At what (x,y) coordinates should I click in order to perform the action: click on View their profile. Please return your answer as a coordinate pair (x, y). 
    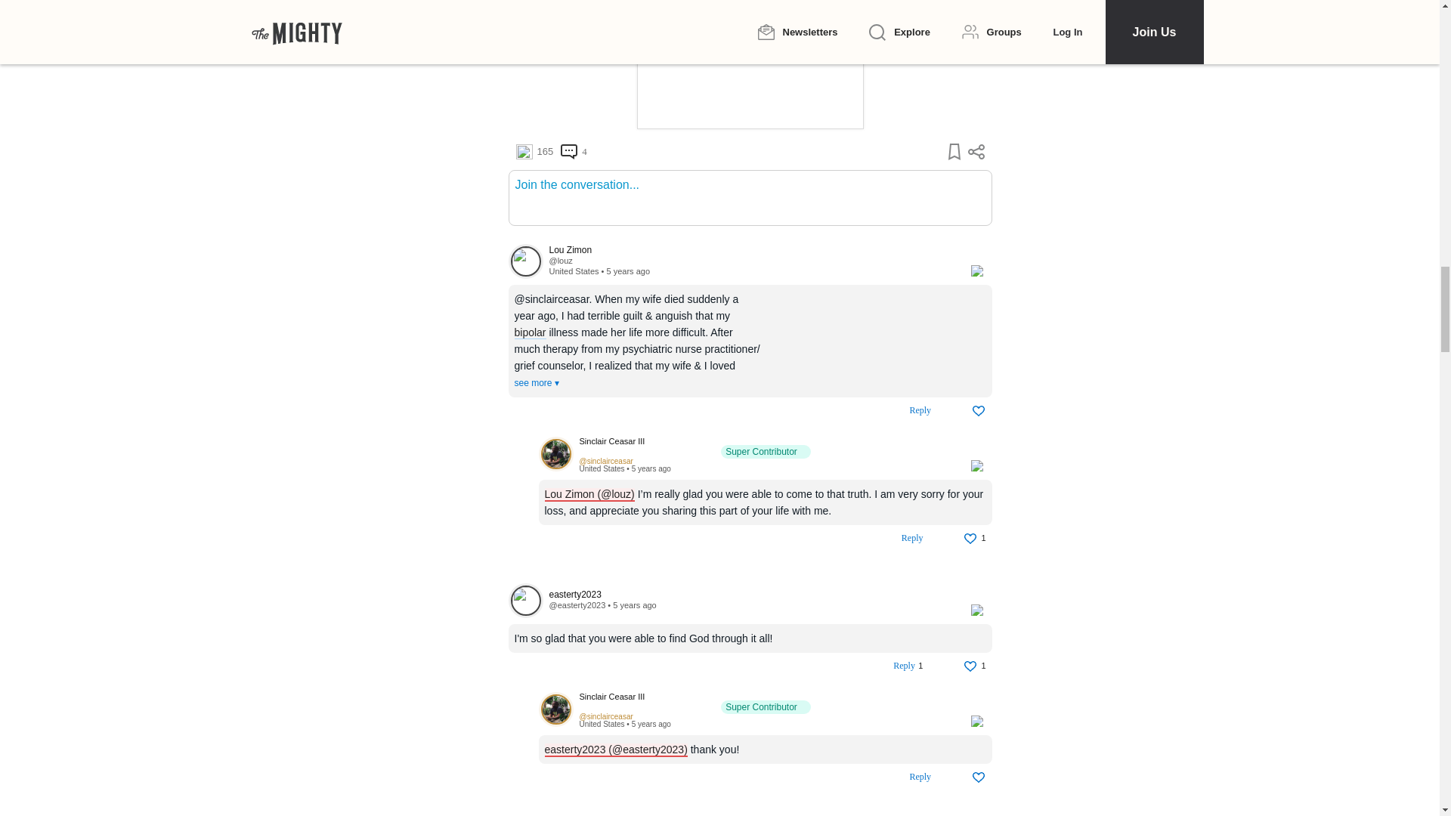
    Looking at the image, I should click on (555, 455).